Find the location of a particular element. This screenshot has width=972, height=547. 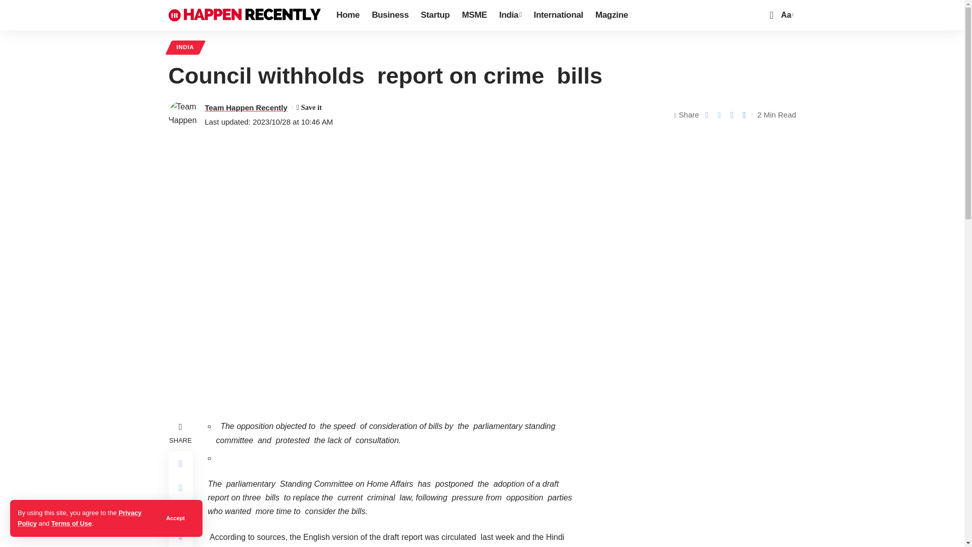

Happen Recently is located at coordinates (244, 15).